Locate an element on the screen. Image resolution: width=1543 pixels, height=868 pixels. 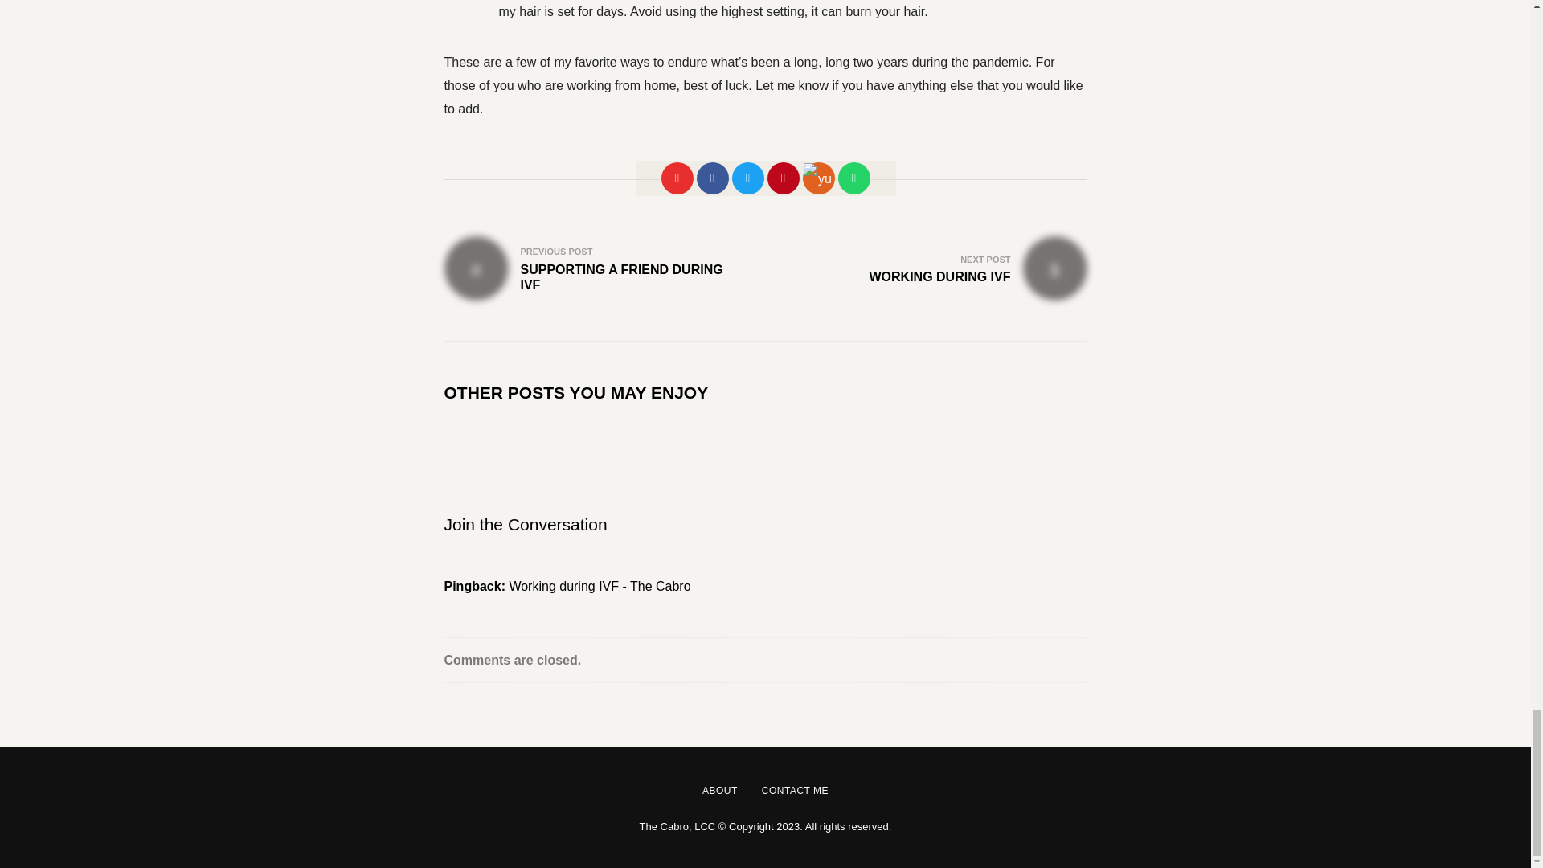
Twitter is located at coordinates (747, 178).